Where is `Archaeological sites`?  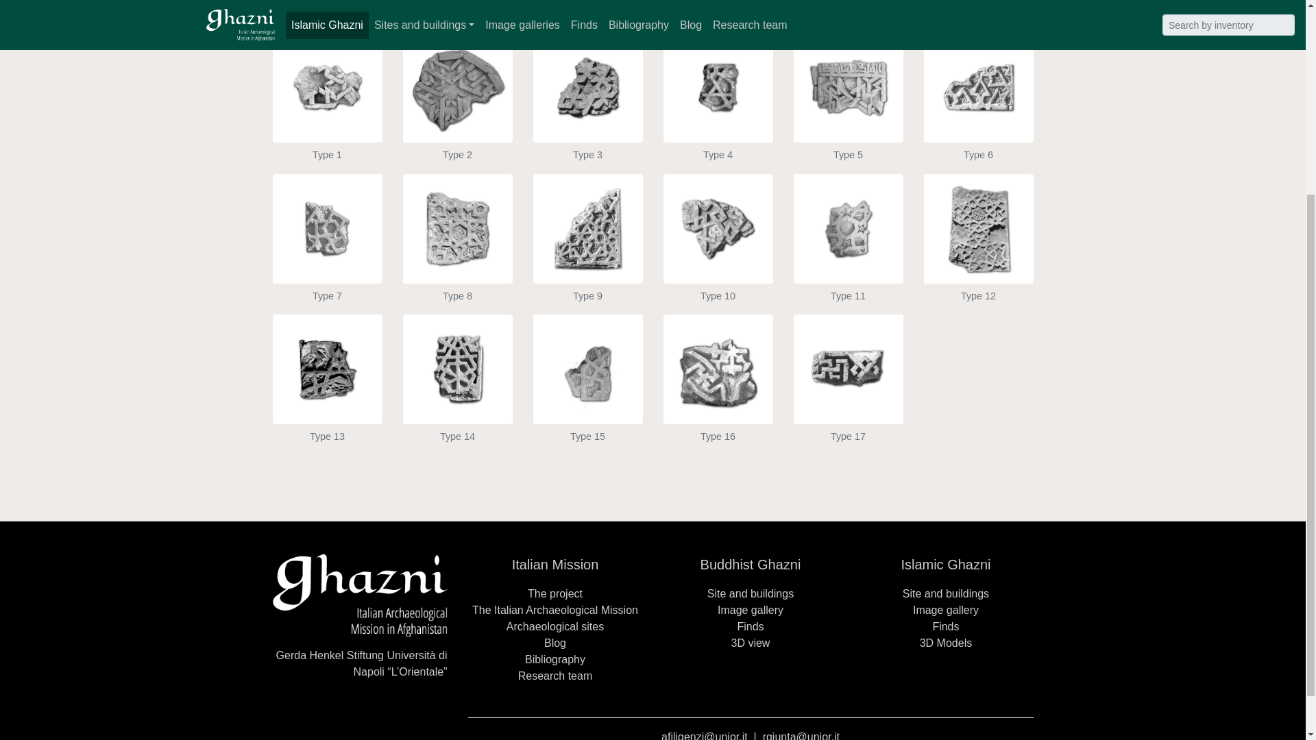
Archaeological sites is located at coordinates (555, 626).